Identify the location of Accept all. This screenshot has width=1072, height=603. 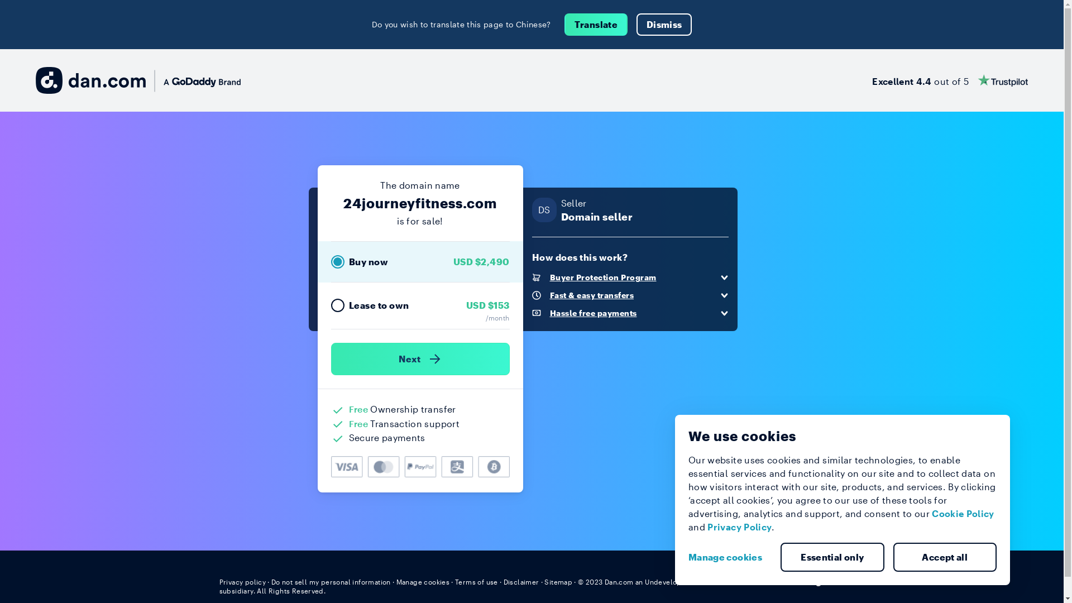
(945, 557).